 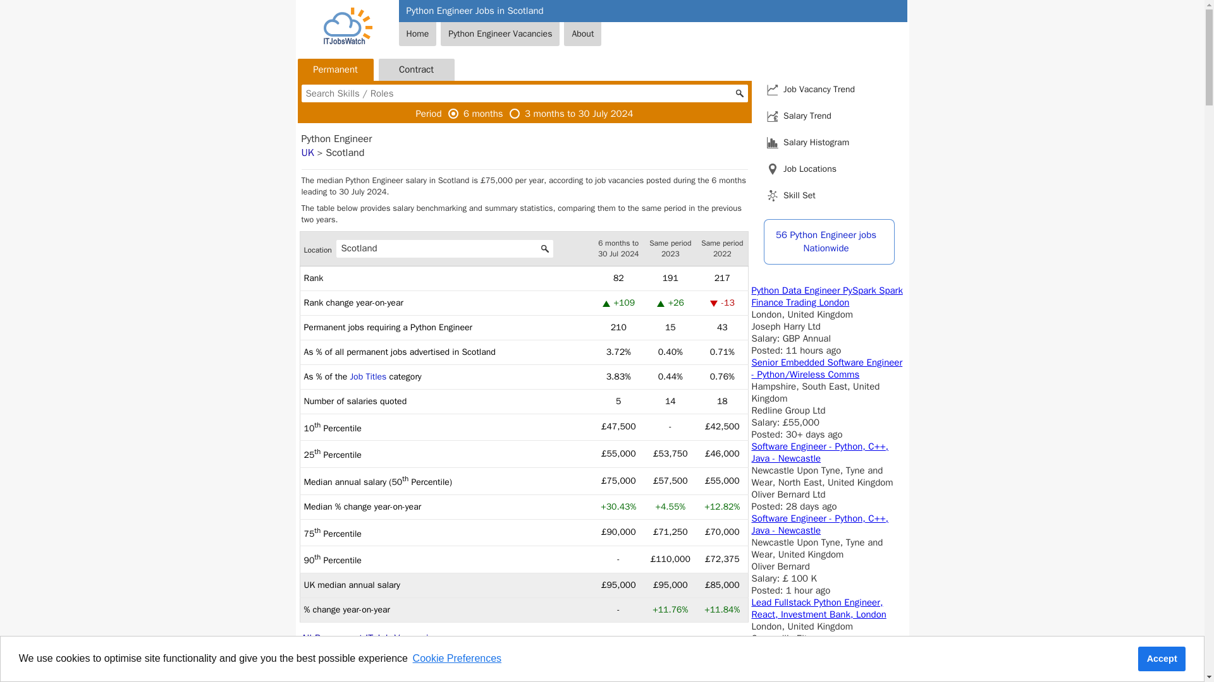 What do you see at coordinates (417, 34) in the screenshot?
I see `Home` at bounding box center [417, 34].